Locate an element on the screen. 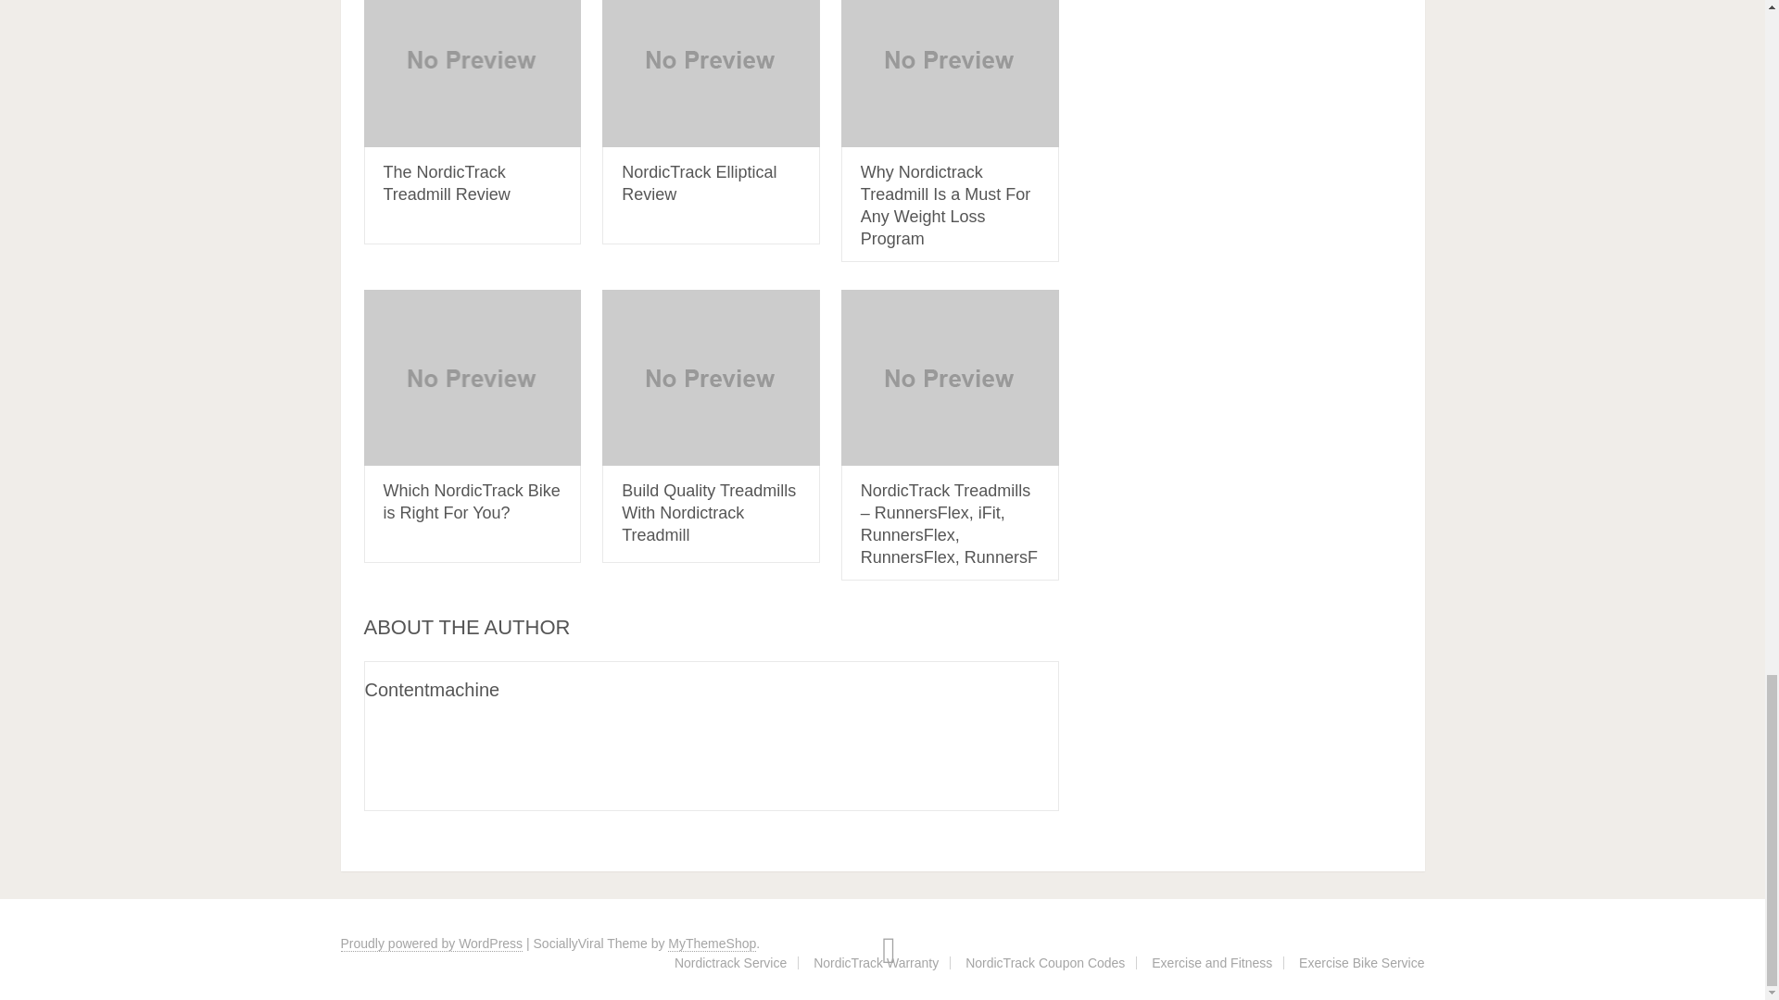 The height and width of the screenshot is (1000, 1779). The NordicTrack Treadmill Review is located at coordinates (472, 73).